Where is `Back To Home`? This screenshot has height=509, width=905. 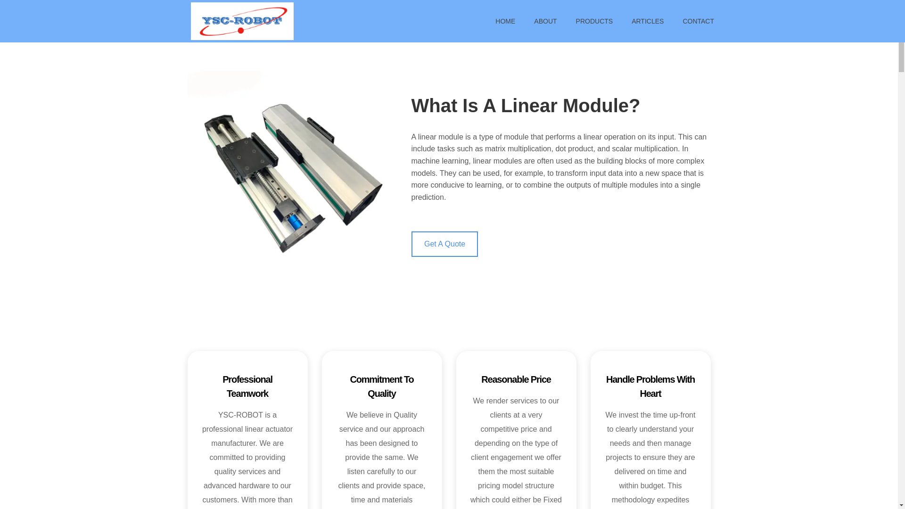 Back To Home is located at coordinates (242, 20).